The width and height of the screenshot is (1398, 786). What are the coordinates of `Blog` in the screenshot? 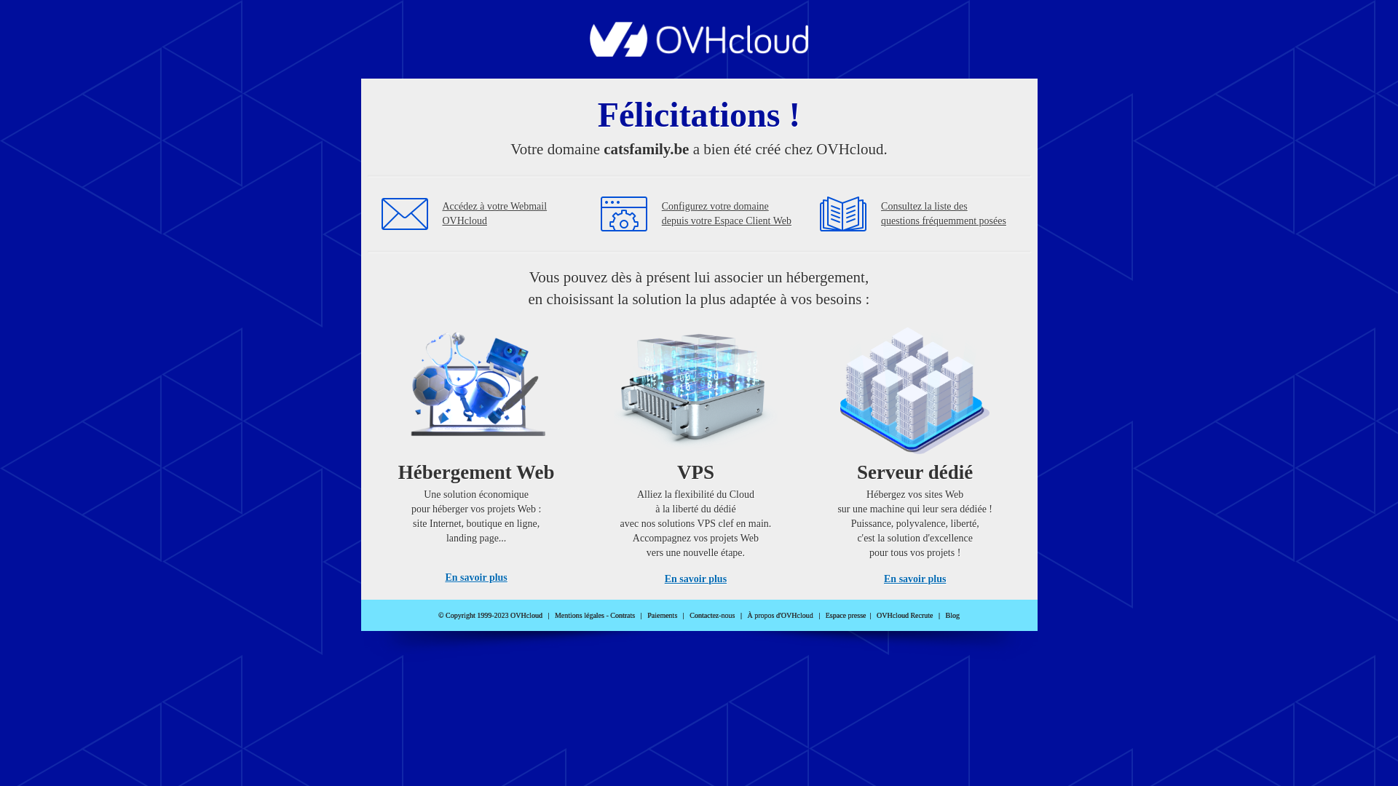 It's located at (952, 616).